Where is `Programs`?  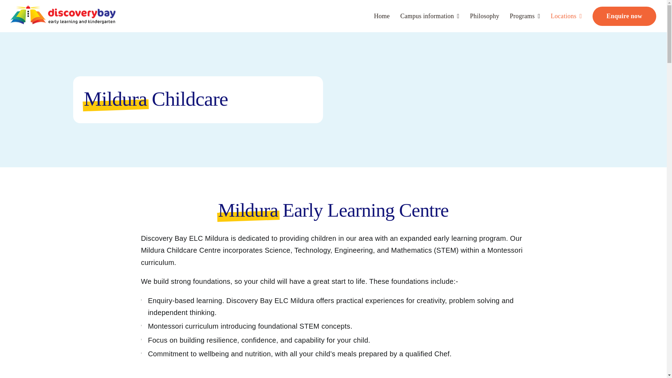
Programs is located at coordinates (525, 16).